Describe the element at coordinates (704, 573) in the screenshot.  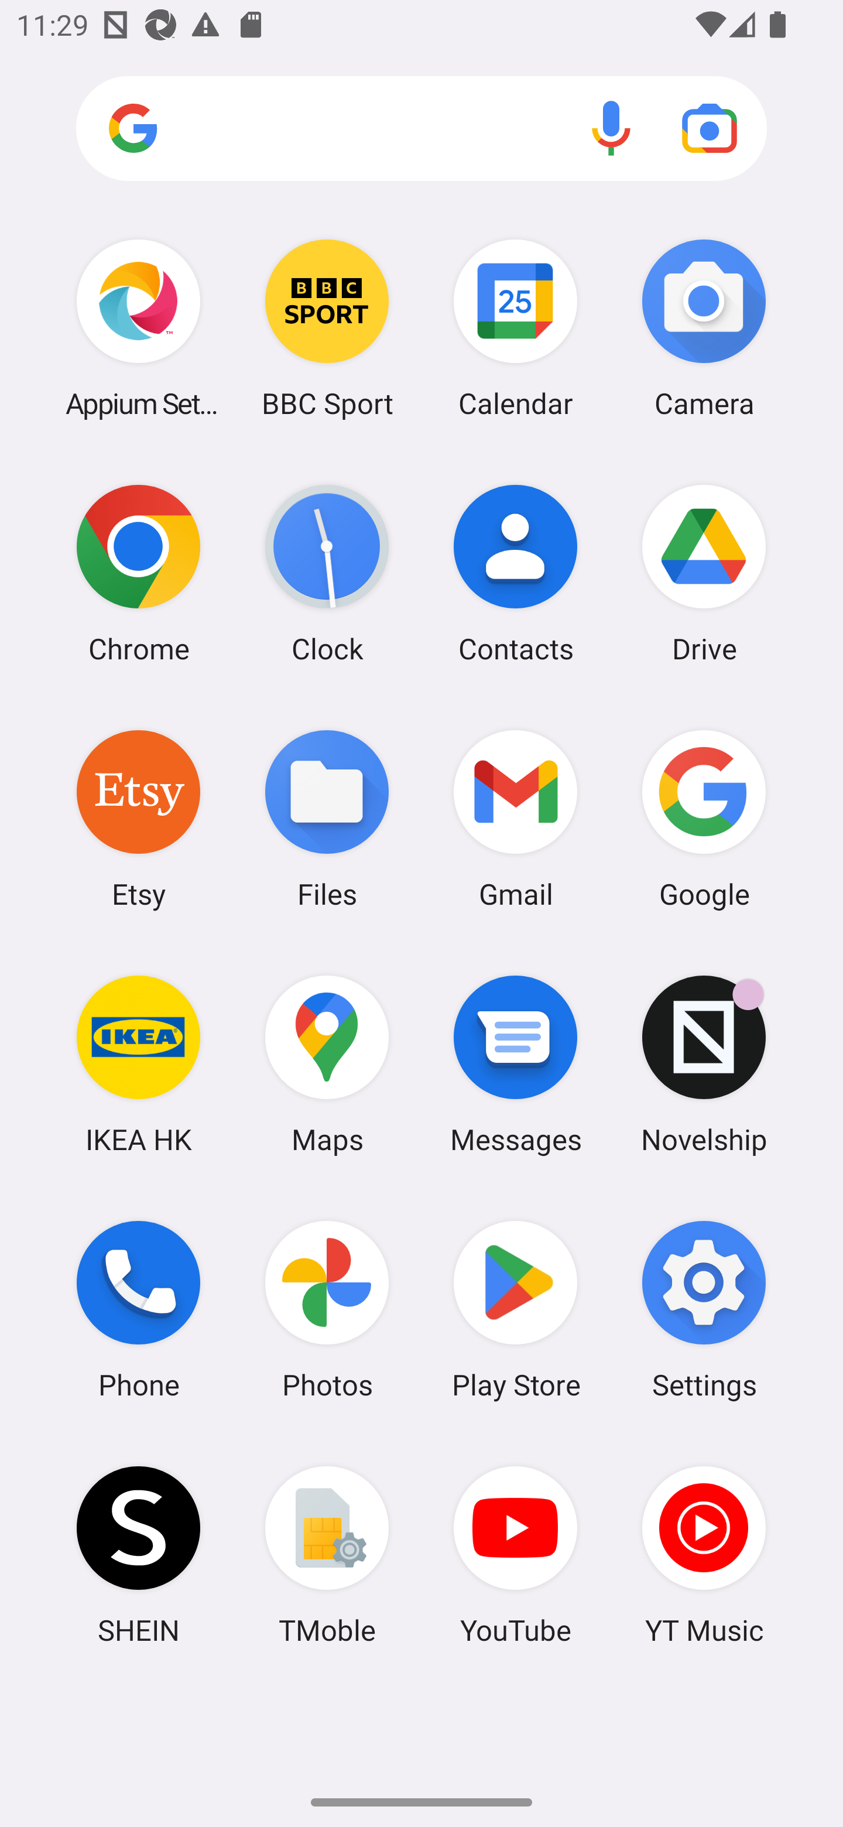
I see `Drive` at that location.